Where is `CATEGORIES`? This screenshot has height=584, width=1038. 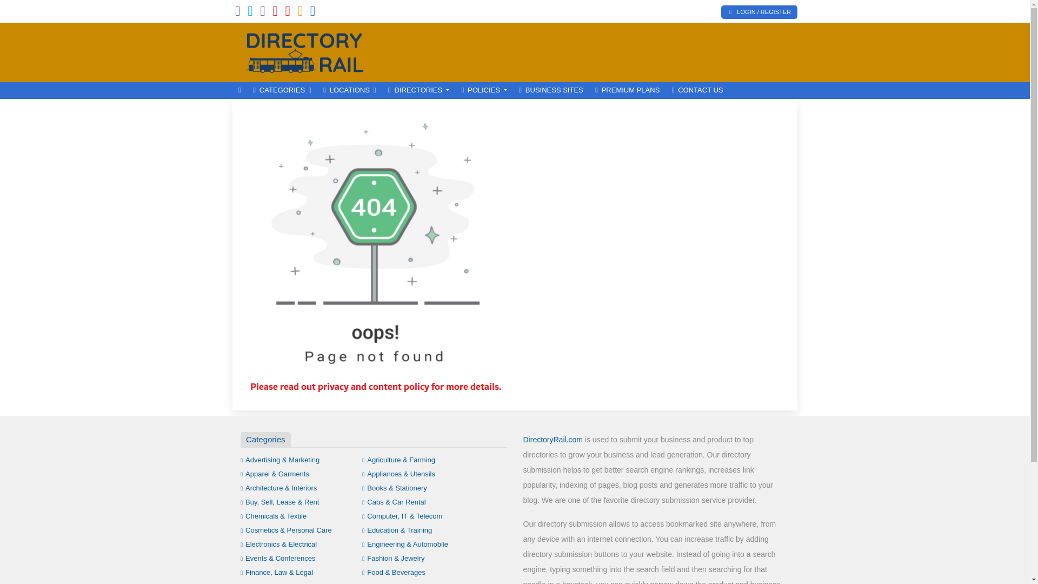 CATEGORIES is located at coordinates (282, 90).